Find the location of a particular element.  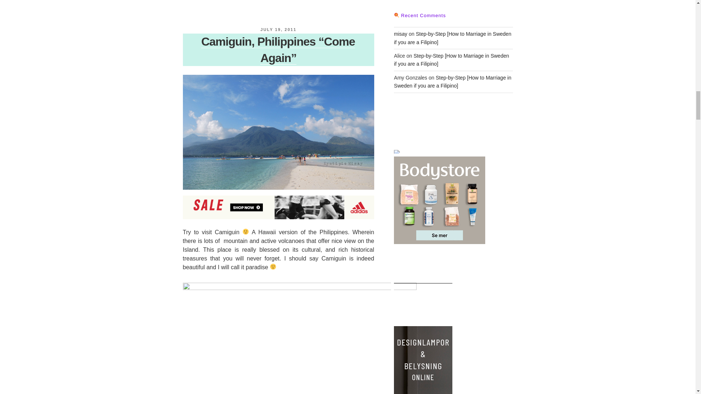

JULY 19, 2011 is located at coordinates (278, 29).